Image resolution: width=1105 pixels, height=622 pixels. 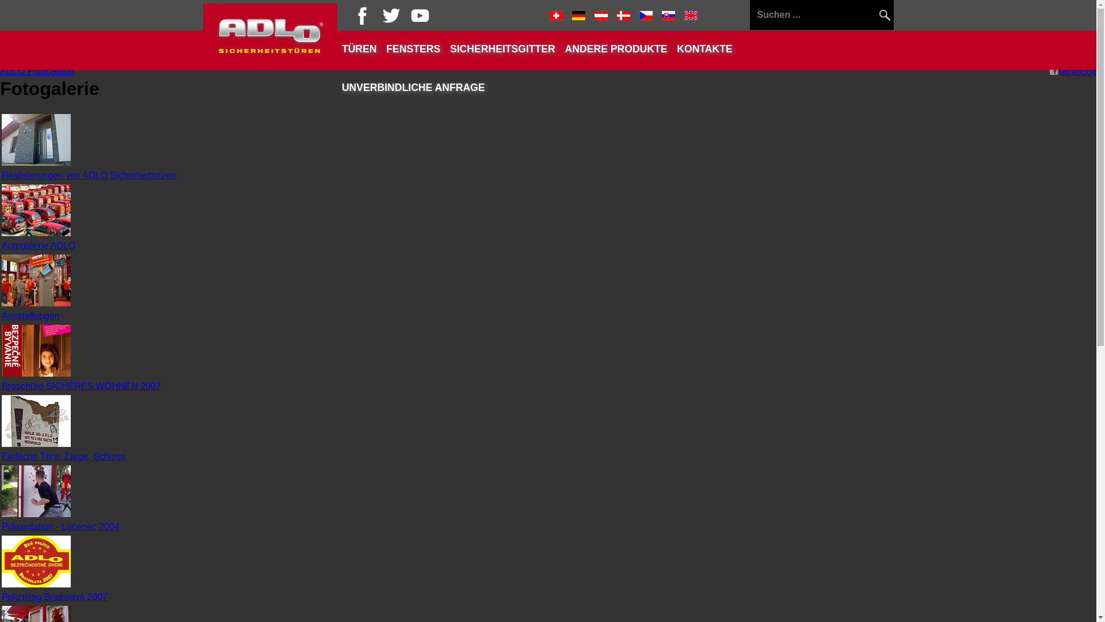 I want to click on Ausstellungen, so click(x=31, y=316).